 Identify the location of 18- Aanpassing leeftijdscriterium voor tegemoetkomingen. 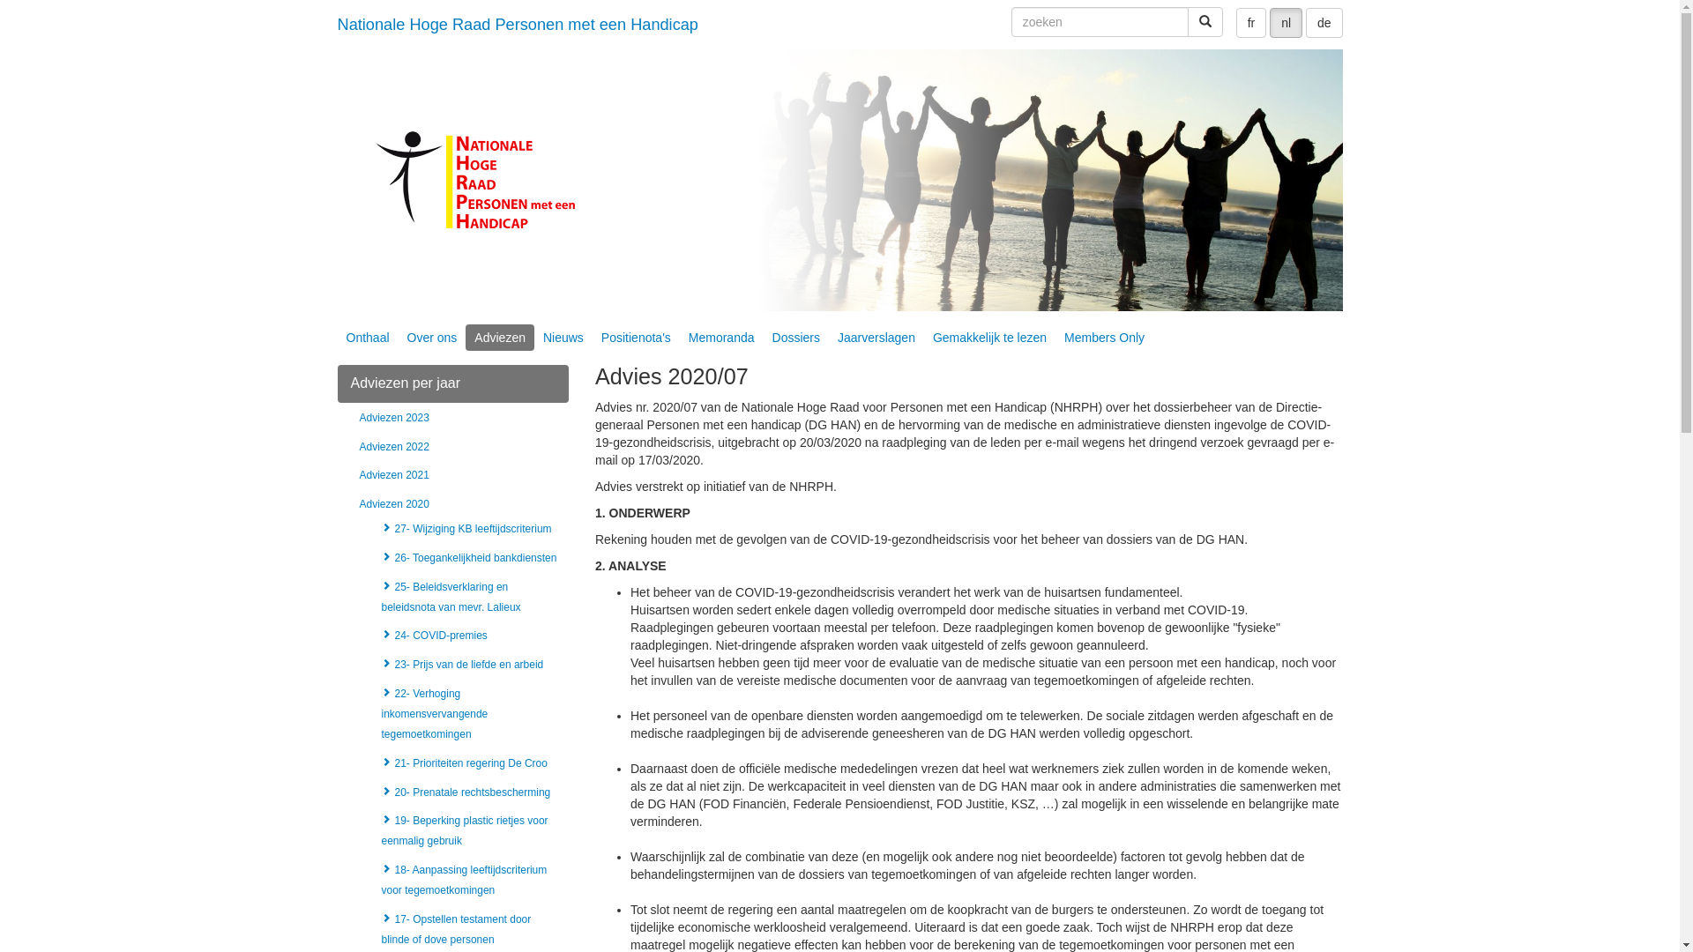
(464, 880).